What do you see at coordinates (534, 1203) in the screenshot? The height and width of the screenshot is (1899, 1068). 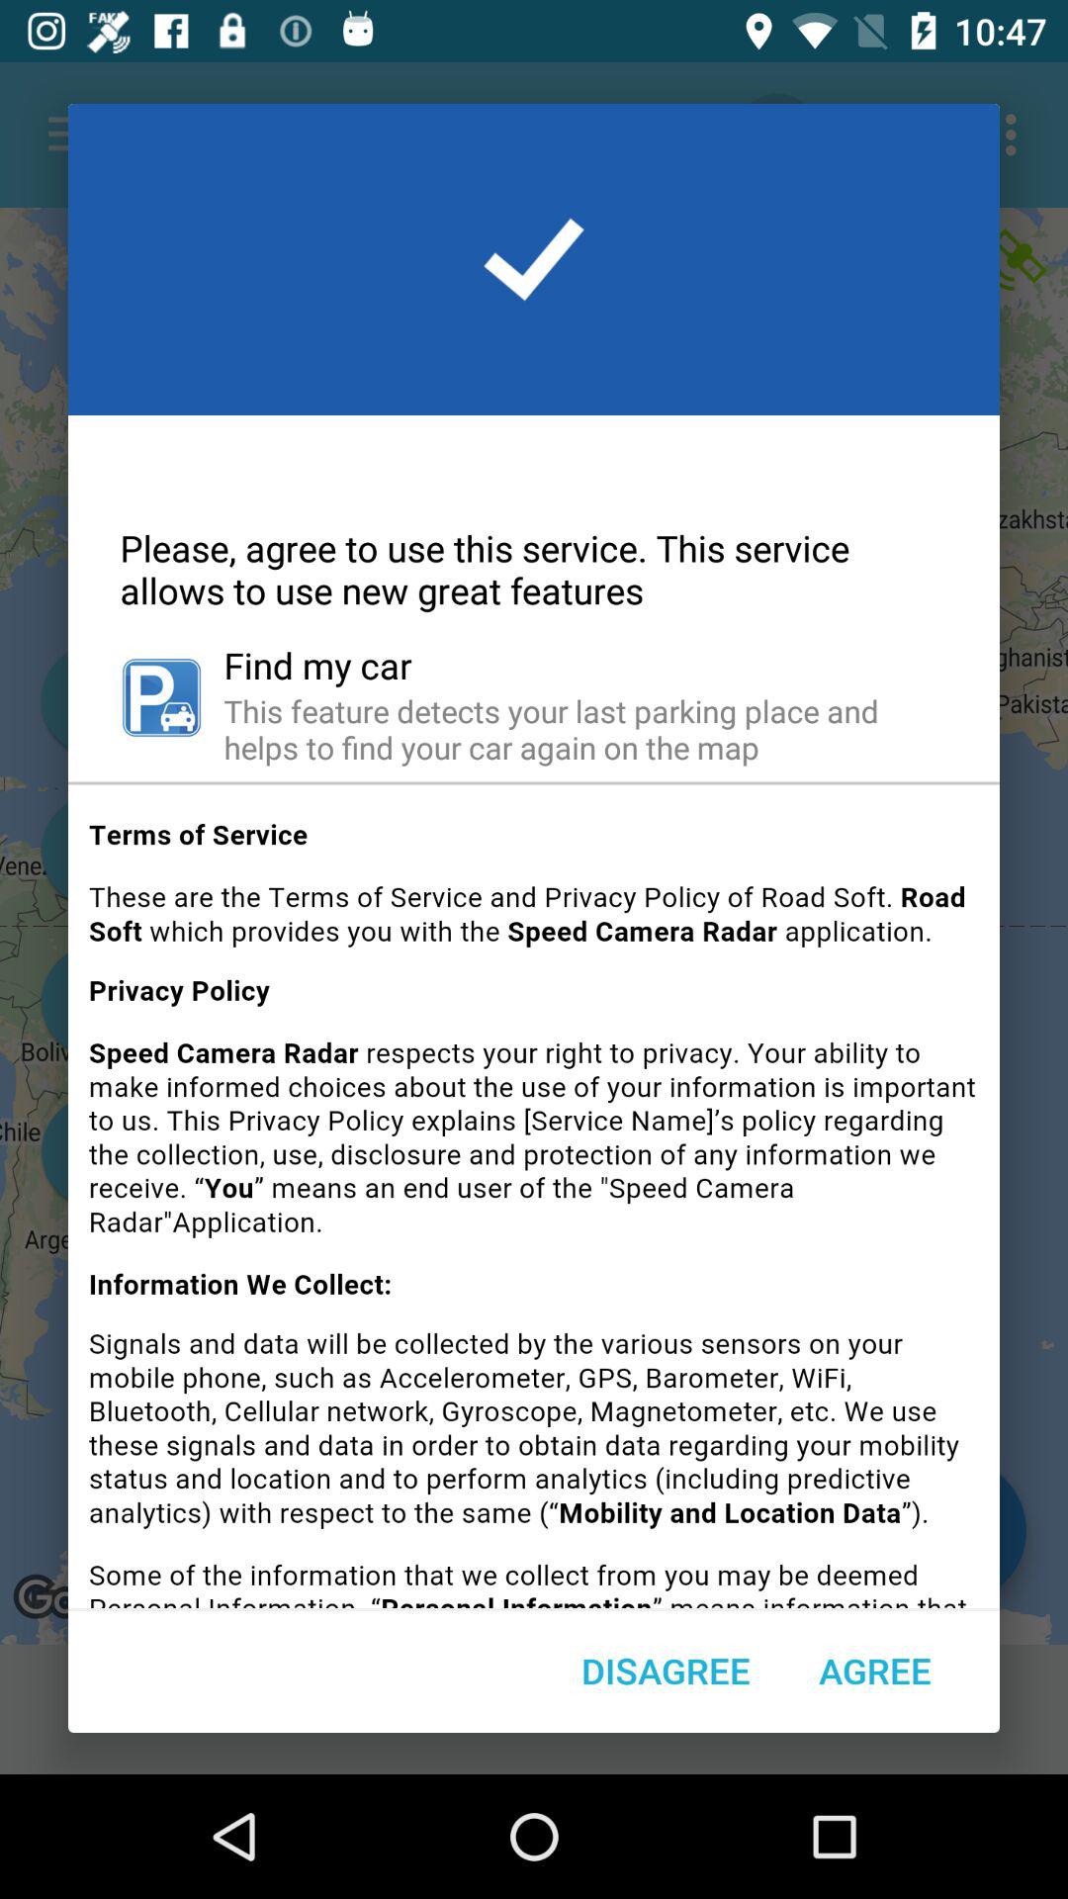 I see `terms of service agreement` at bounding box center [534, 1203].